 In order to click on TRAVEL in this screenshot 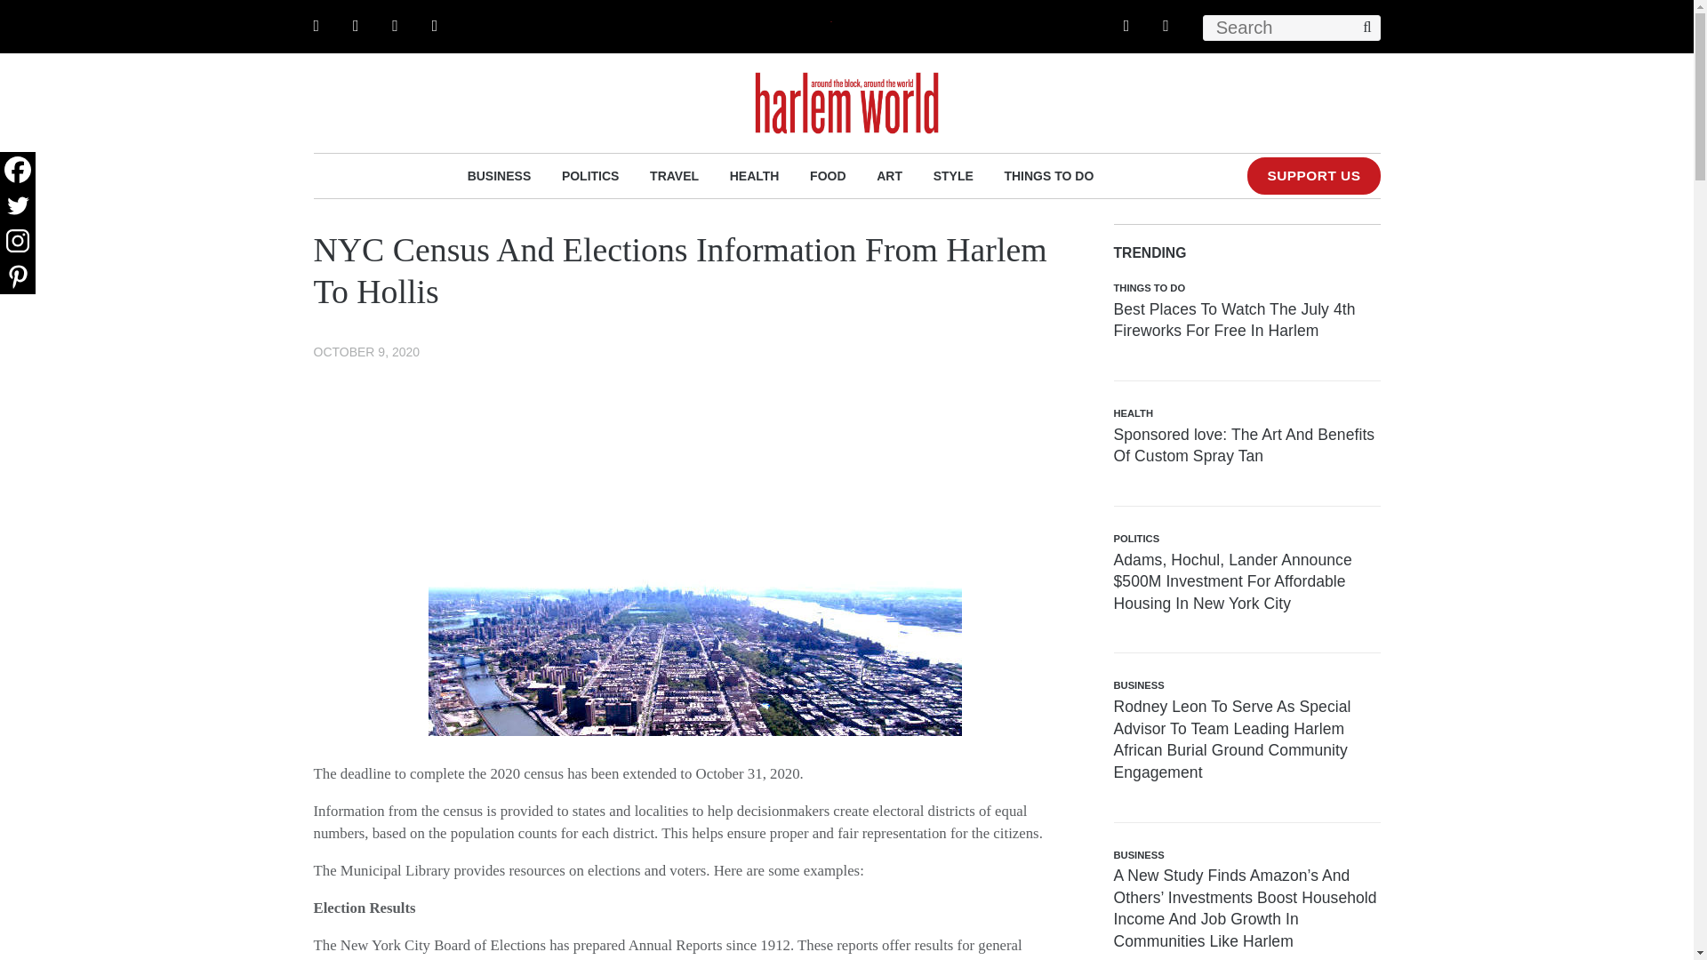, I will do `click(674, 175)`.